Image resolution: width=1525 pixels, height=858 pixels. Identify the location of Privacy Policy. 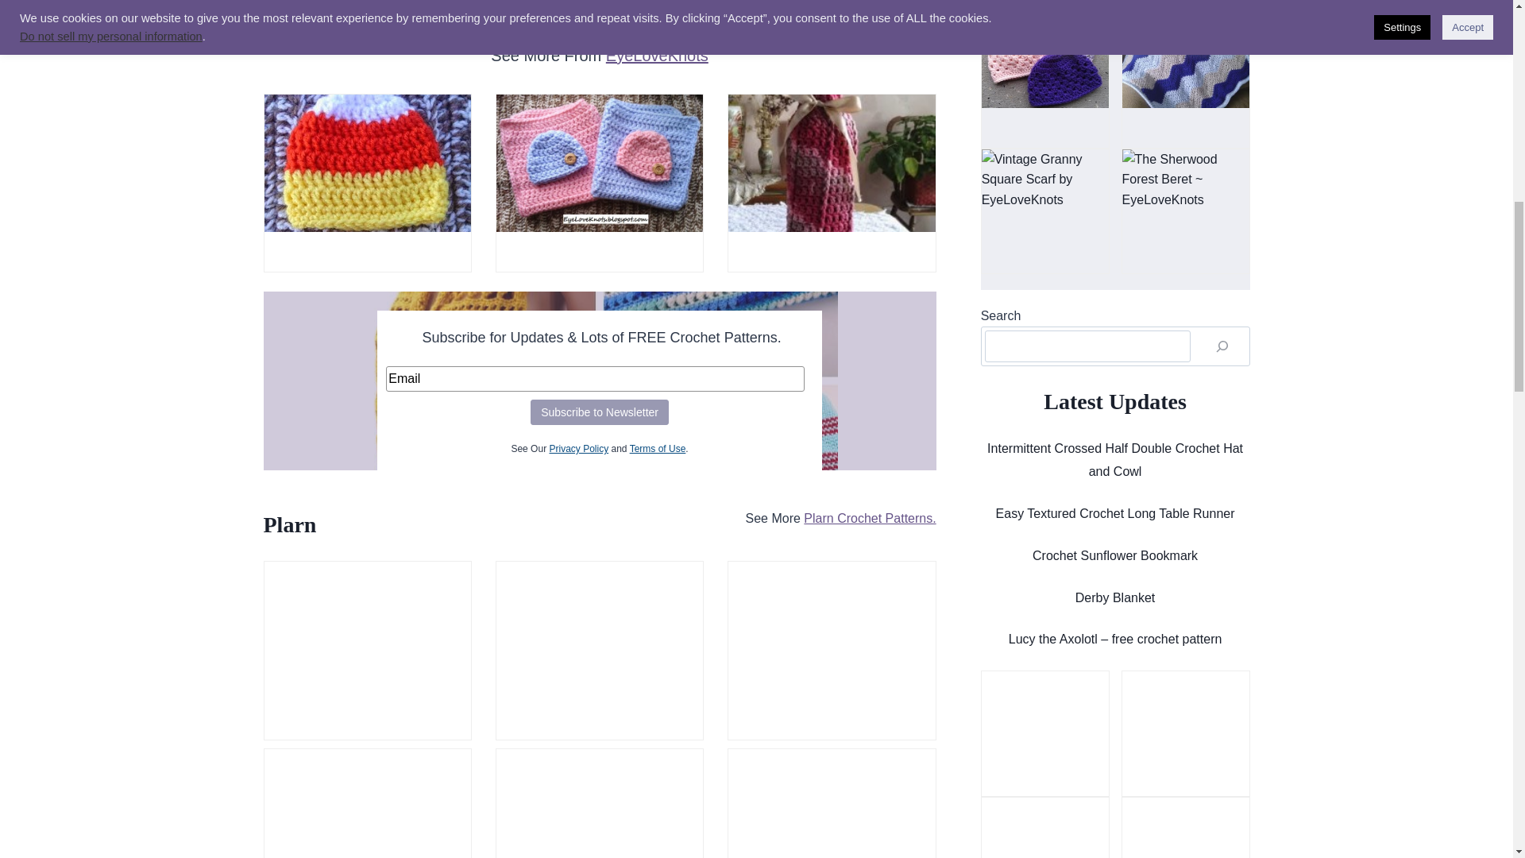
(578, 449).